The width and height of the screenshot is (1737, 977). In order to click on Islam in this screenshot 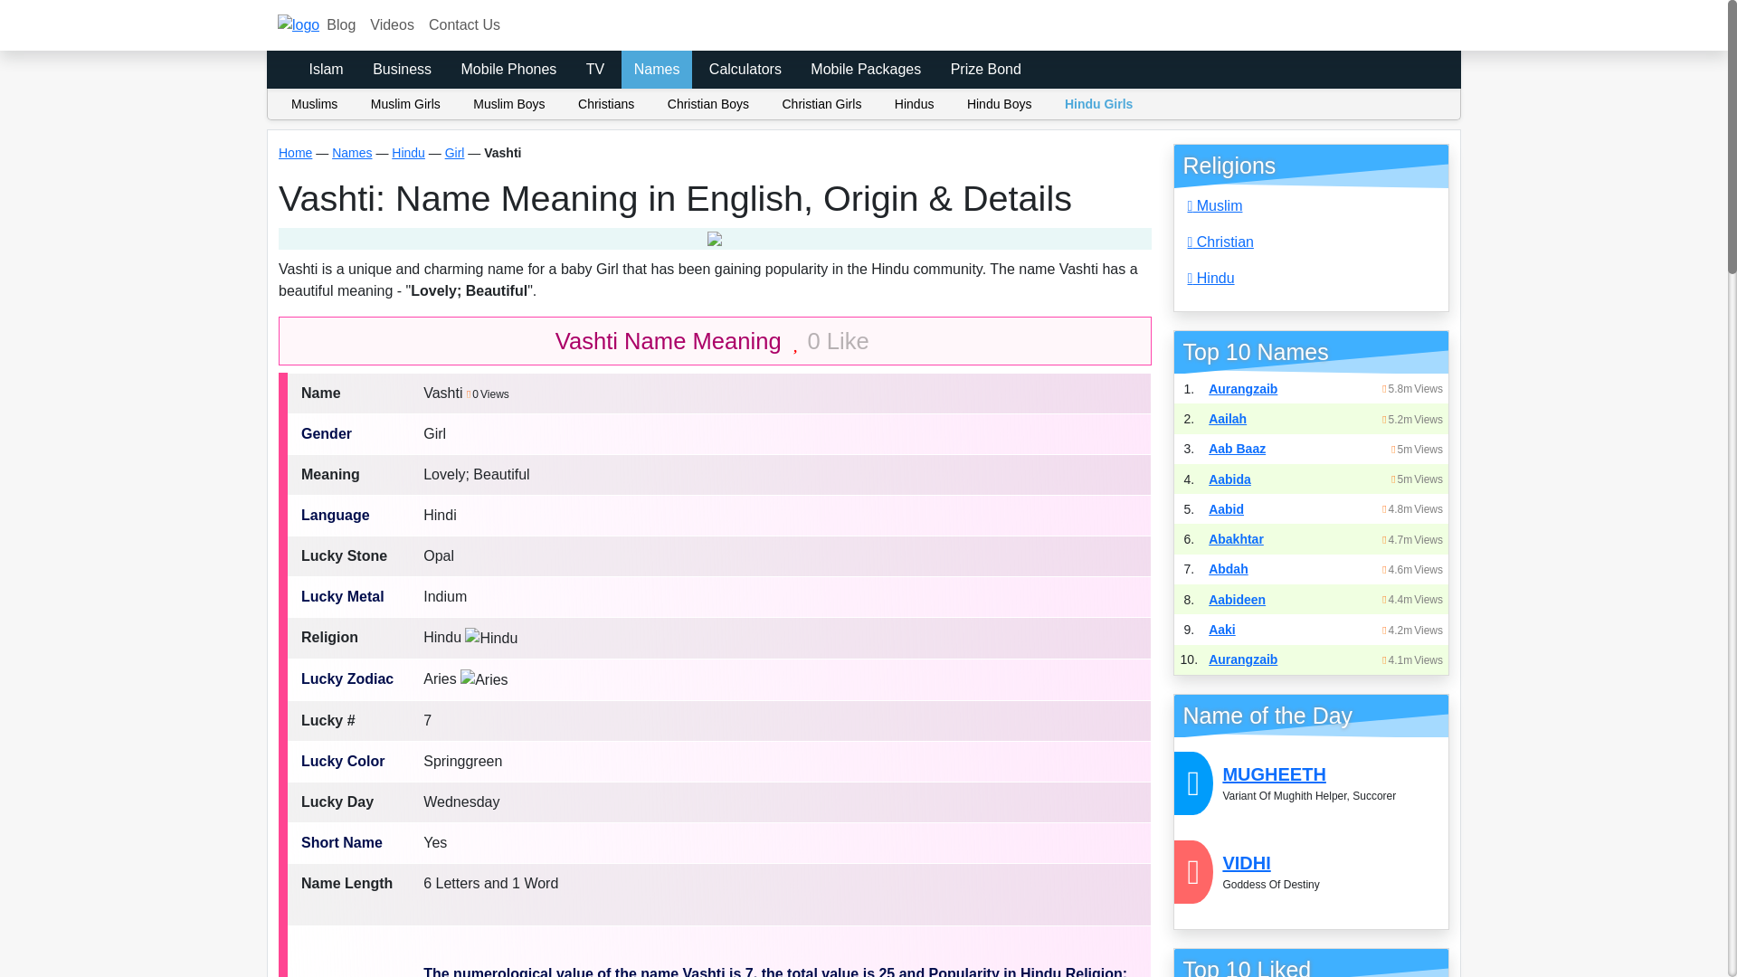, I will do `click(326, 70)`.